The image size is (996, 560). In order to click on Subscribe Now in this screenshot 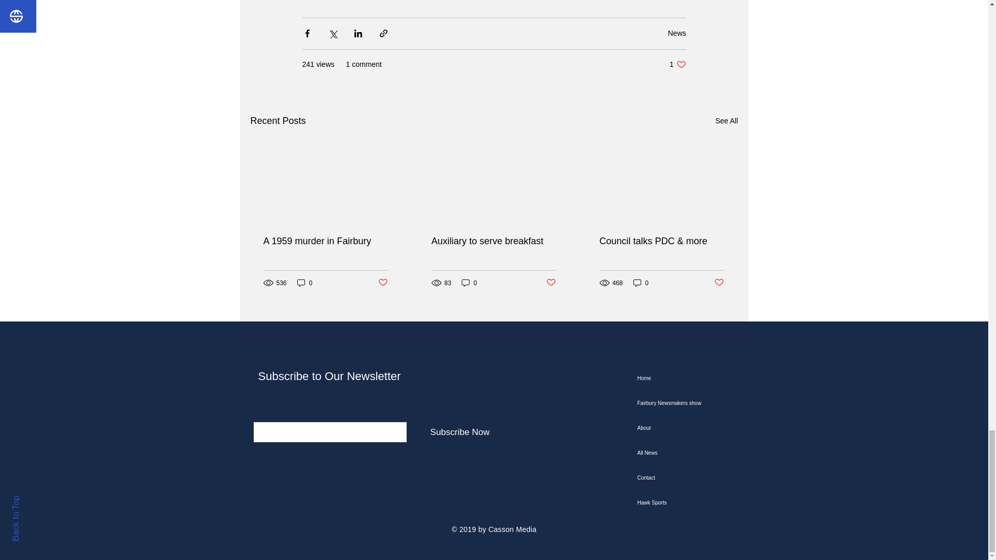, I will do `click(719, 283)`.